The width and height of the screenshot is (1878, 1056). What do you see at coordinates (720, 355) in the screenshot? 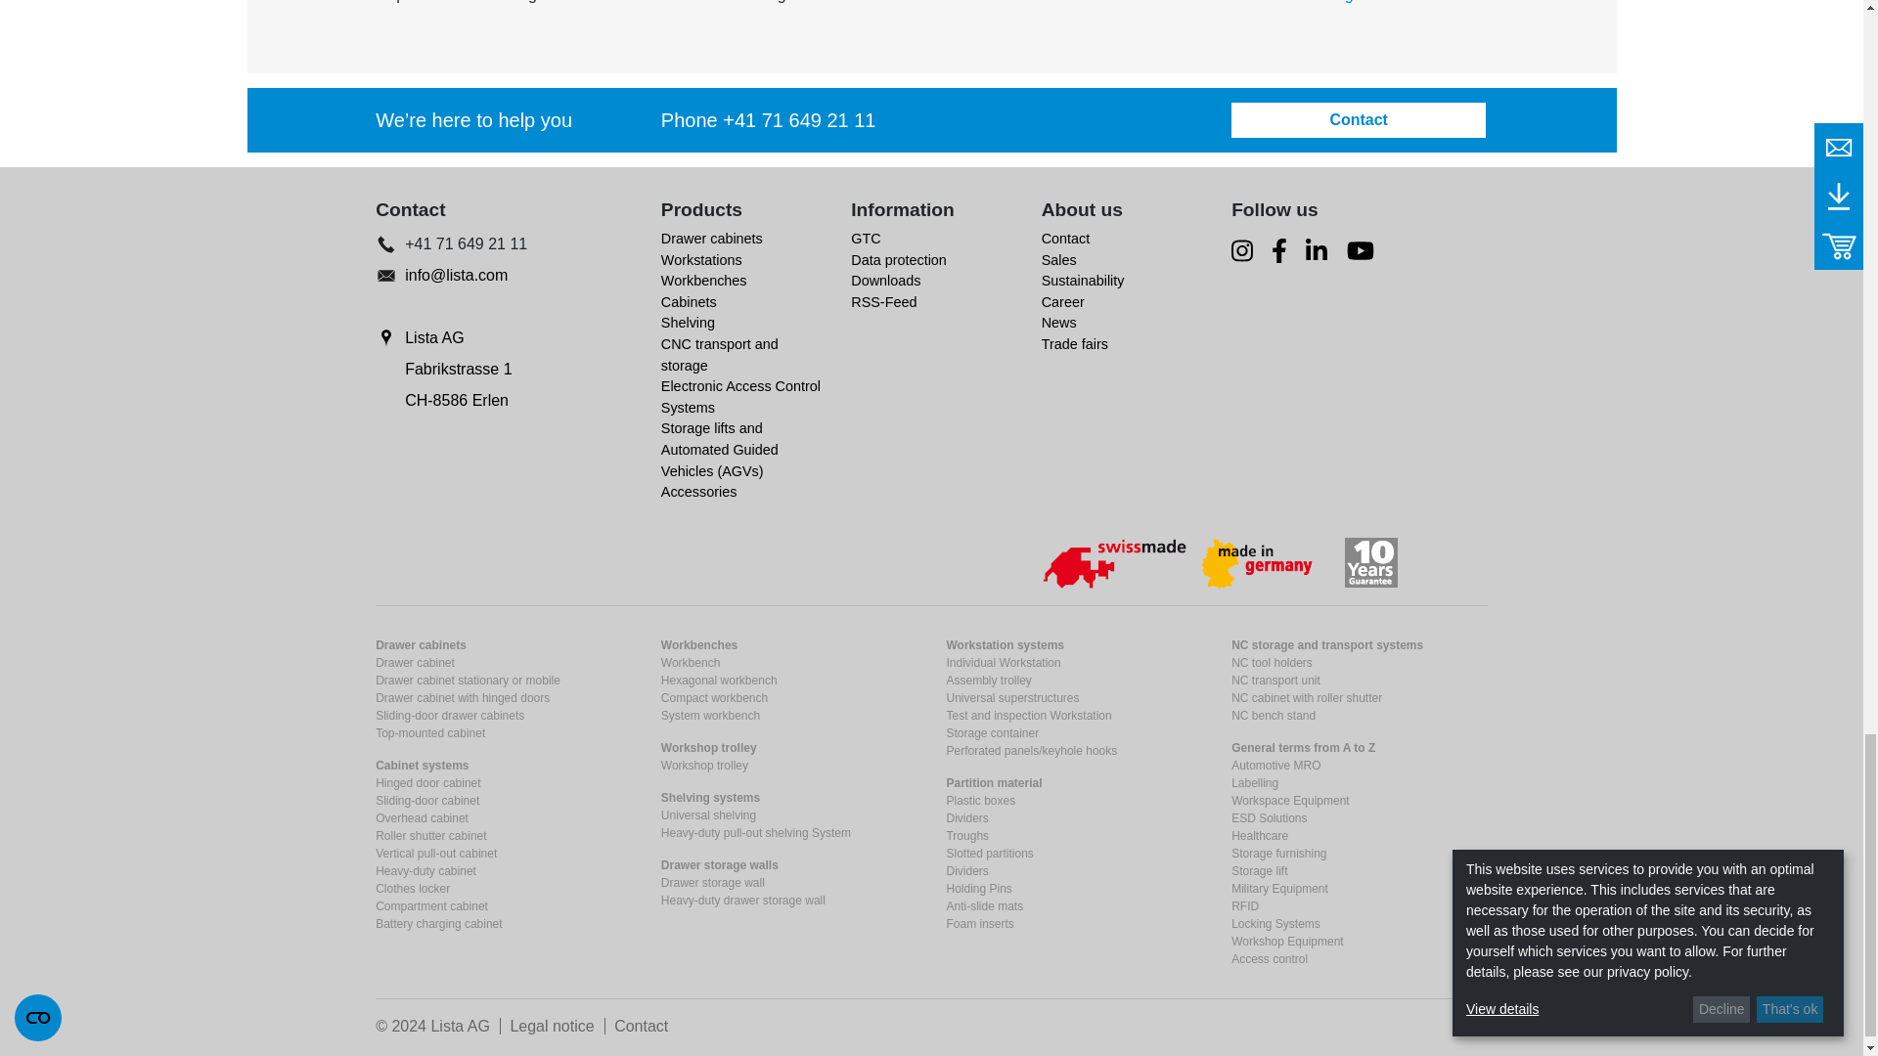
I see `CNC transport and storage` at bounding box center [720, 355].